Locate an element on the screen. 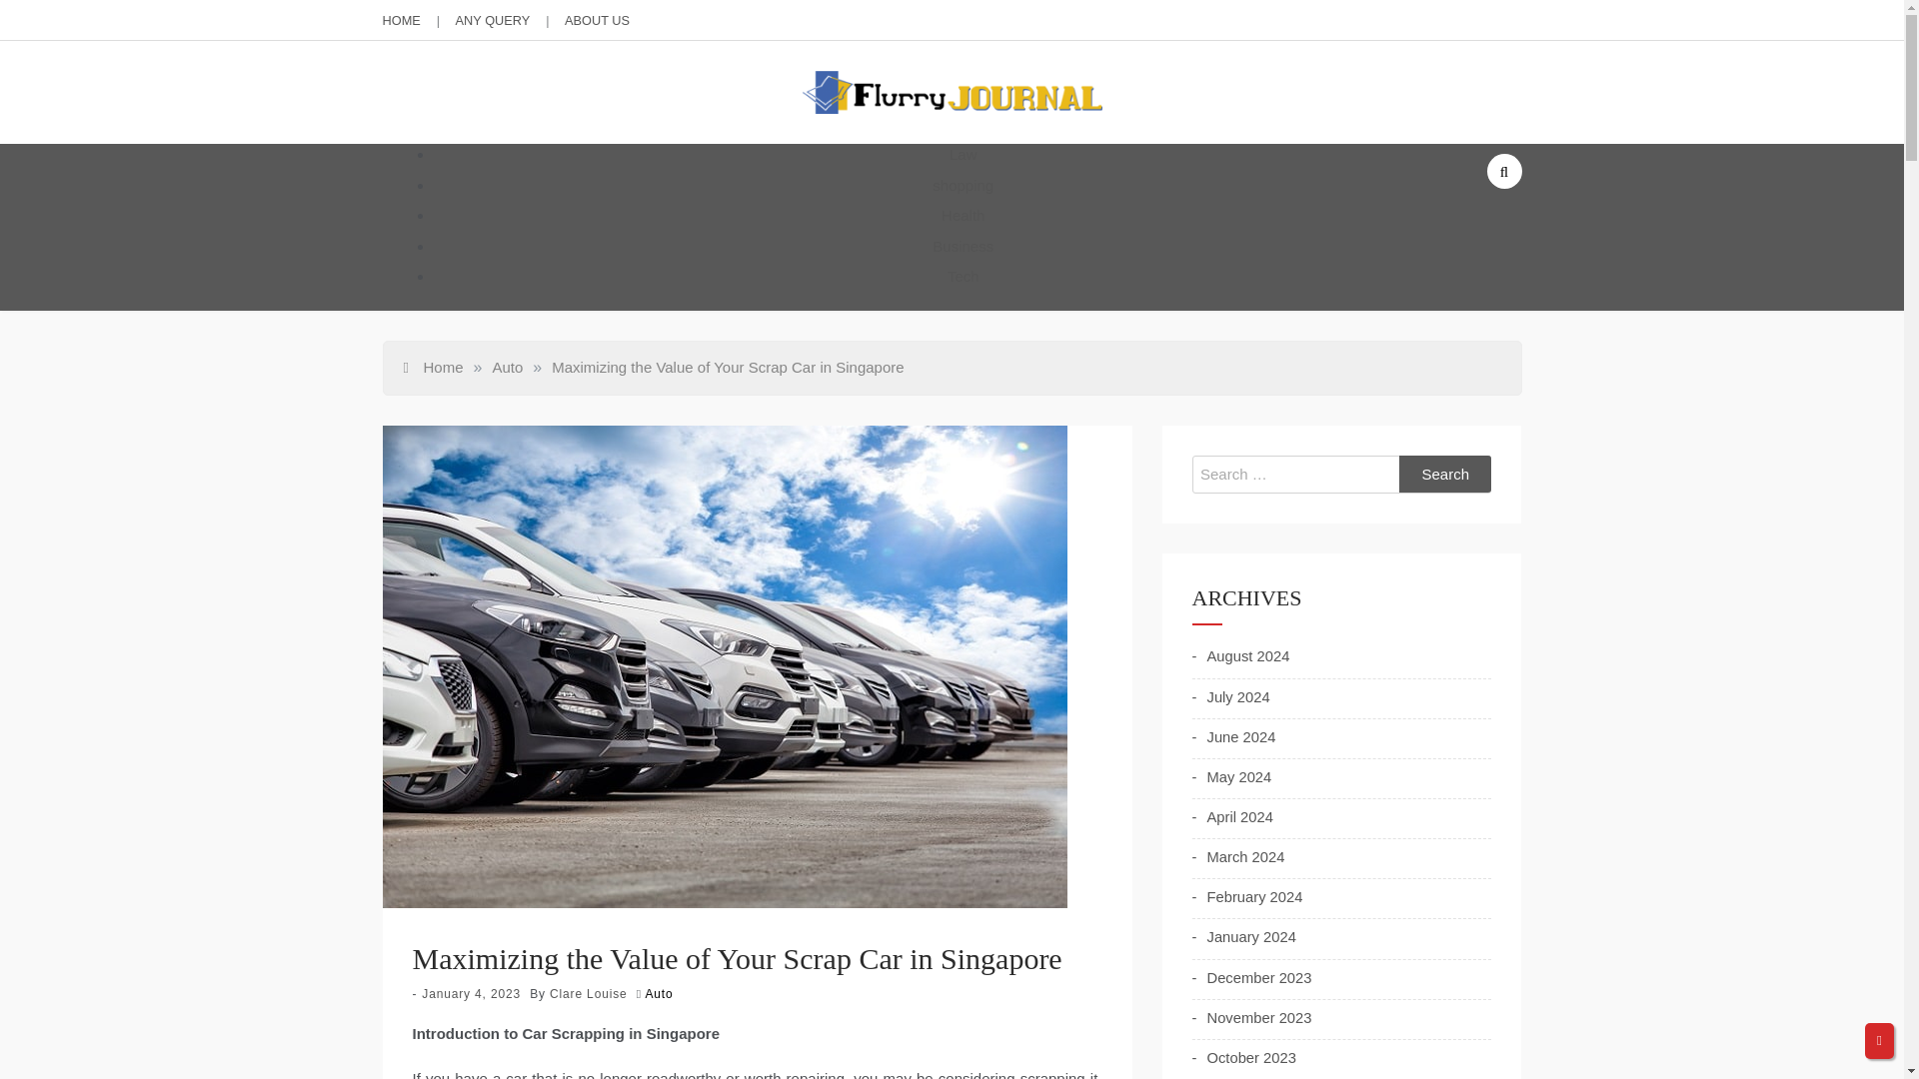 The image size is (1919, 1079). Maximizing the Value of Your Scrap Car in Singapore is located at coordinates (728, 366).